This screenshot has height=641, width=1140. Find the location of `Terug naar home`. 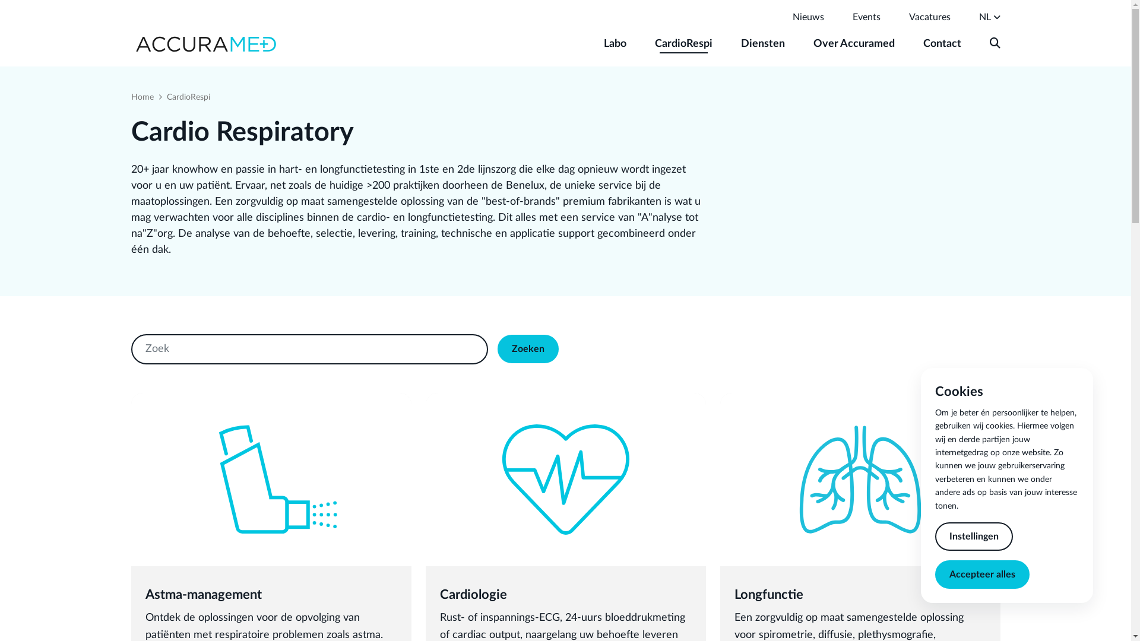

Terug naar home is located at coordinates (205, 44).